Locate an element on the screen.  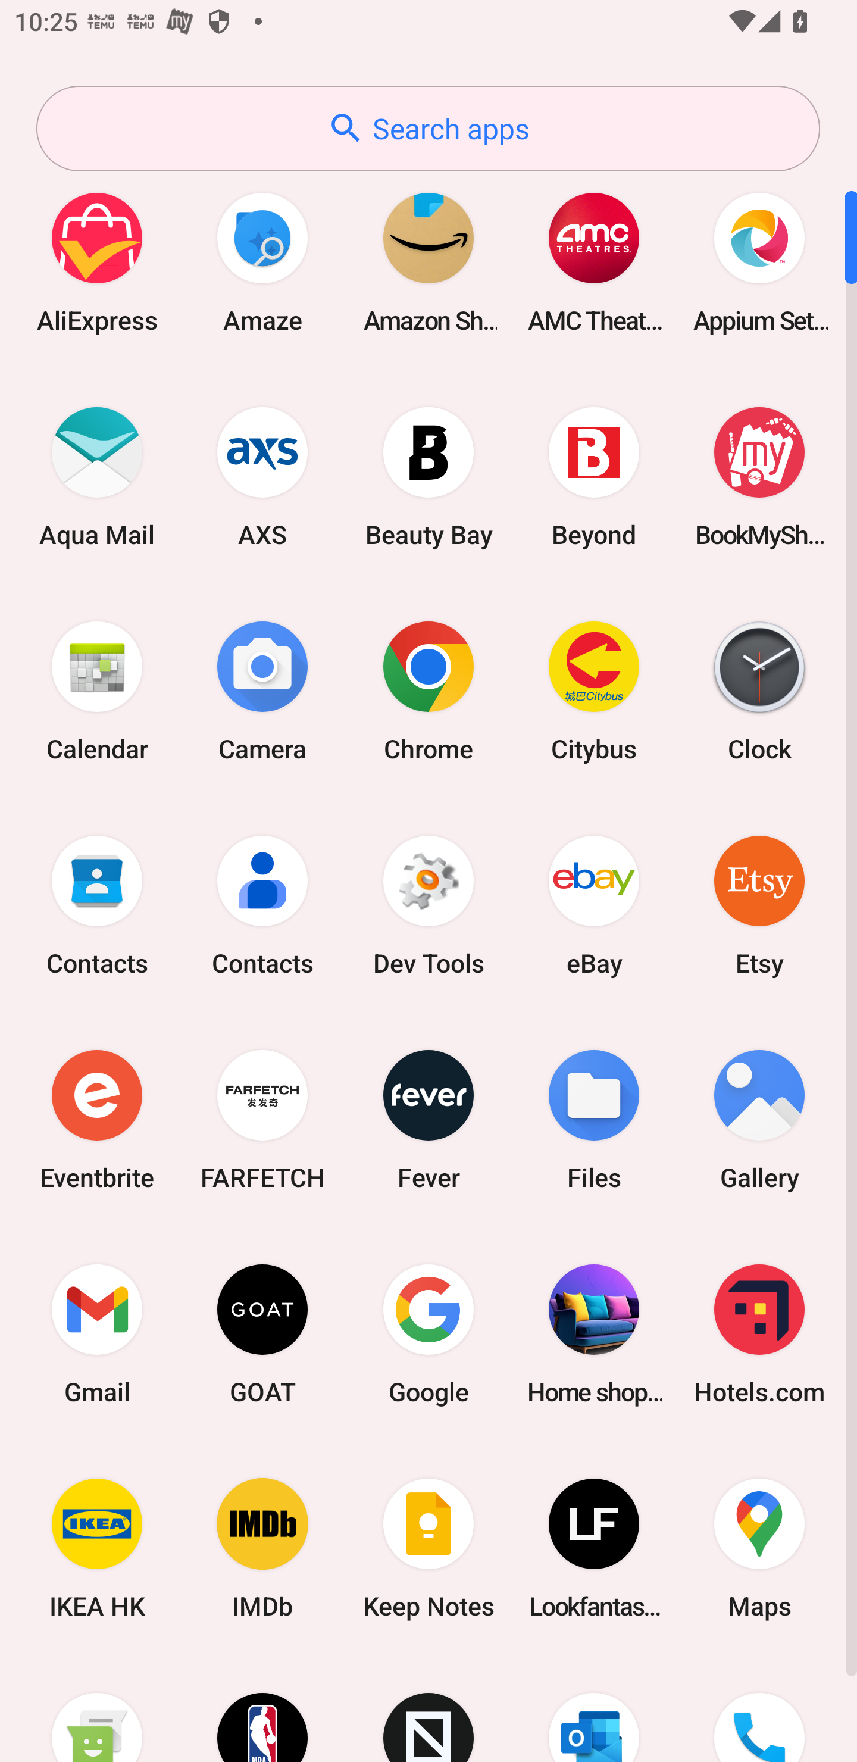
Beauty Bay is located at coordinates (428, 476).